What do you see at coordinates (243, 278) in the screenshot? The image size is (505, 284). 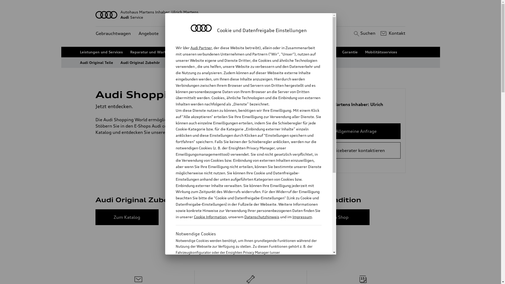 I see `Cookie Information` at bounding box center [243, 278].